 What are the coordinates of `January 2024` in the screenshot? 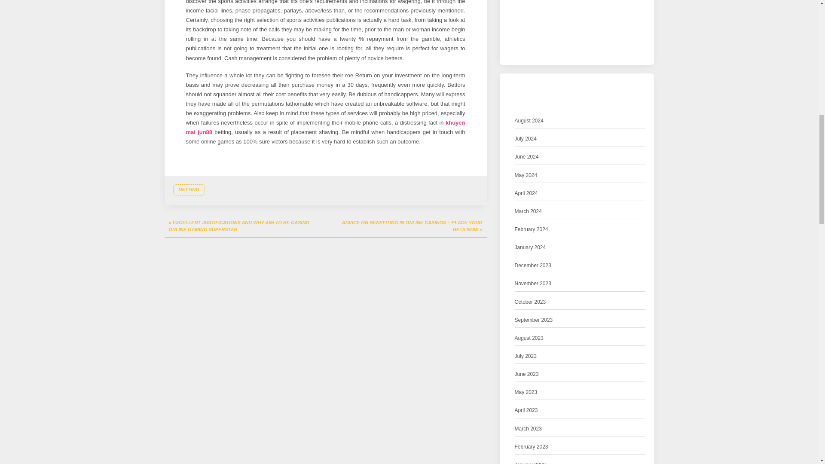 It's located at (530, 247).